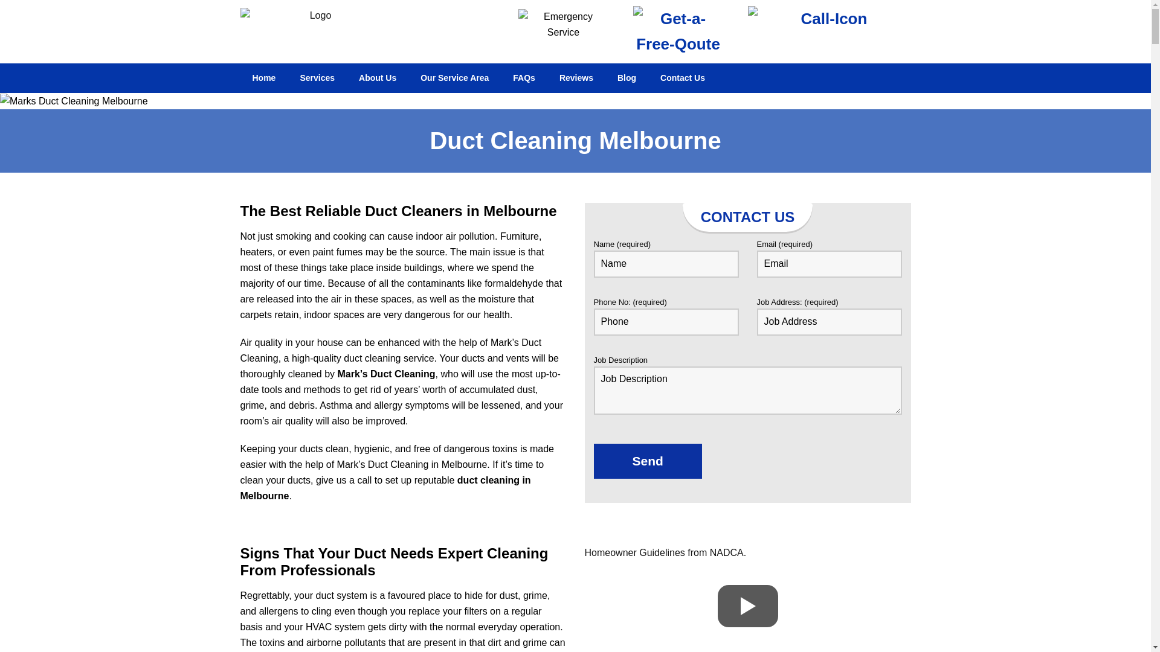 Image resolution: width=1160 pixels, height=652 pixels. Describe the element at coordinates (648, 461) in the screenshot. I see `Send` at that location.